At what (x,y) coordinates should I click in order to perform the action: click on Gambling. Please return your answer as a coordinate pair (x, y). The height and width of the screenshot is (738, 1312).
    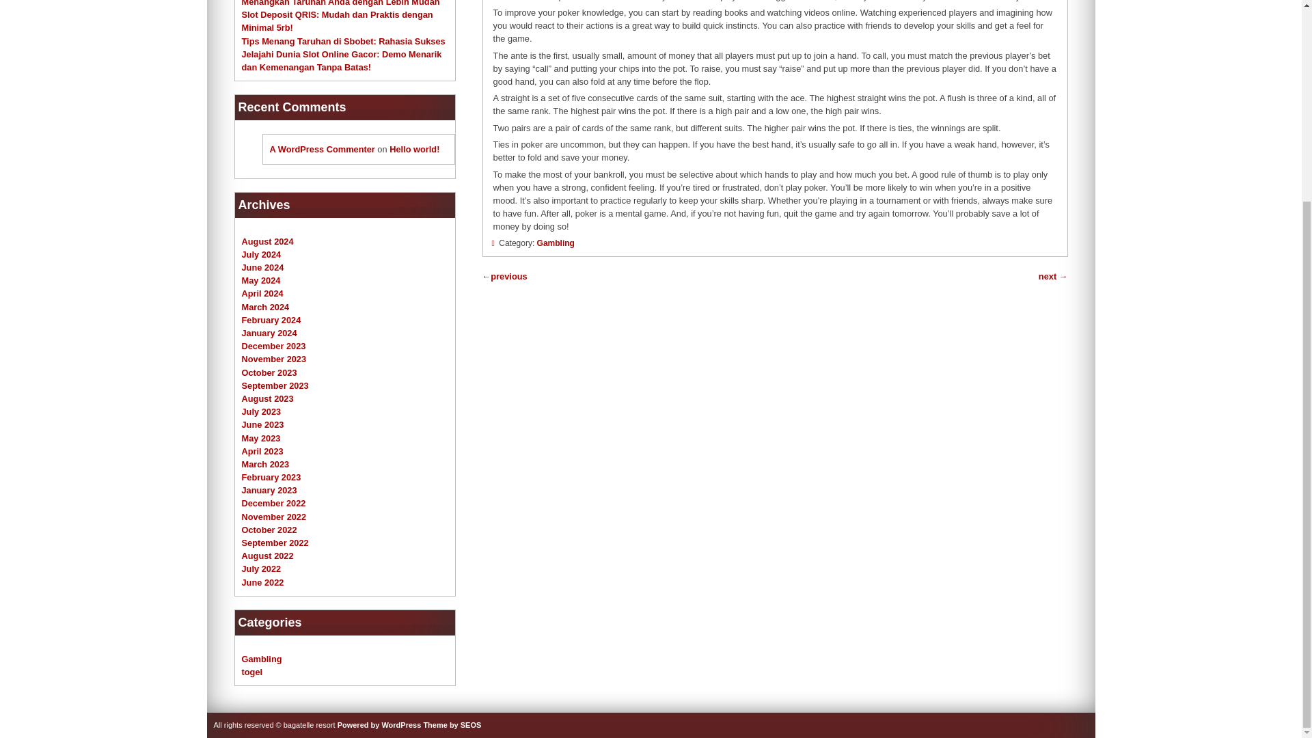
    Looking at the image, I should click on (555, 243).